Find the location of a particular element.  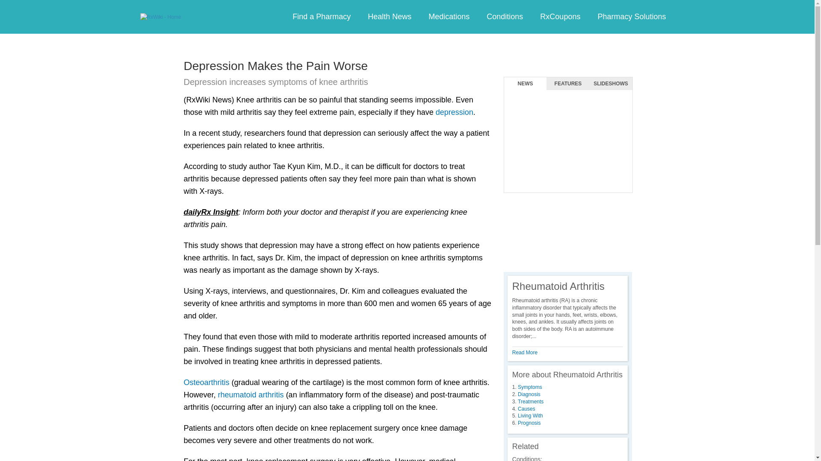

Find a Pharmacy is located at coordinates (322, 17).